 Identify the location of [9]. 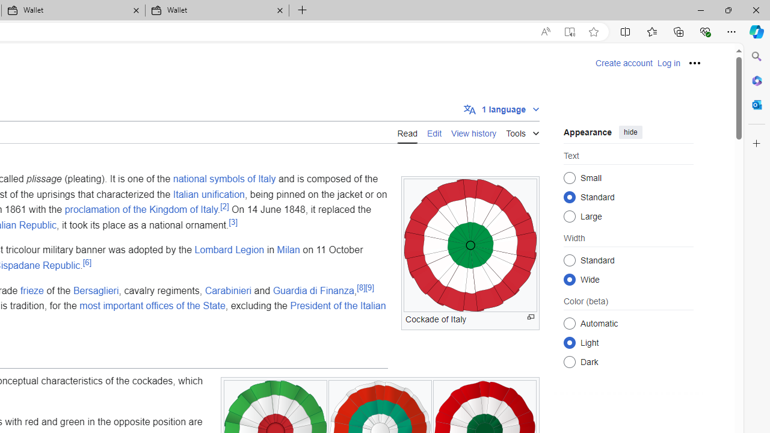
(369, 287).